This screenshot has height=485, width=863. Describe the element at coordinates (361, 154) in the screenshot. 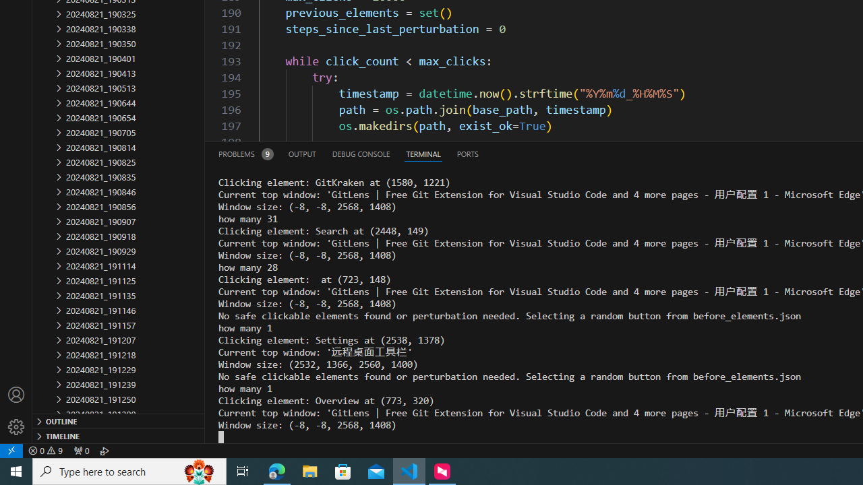

I see `Debug Console (Ctrl+Shift+Y)` at that location.